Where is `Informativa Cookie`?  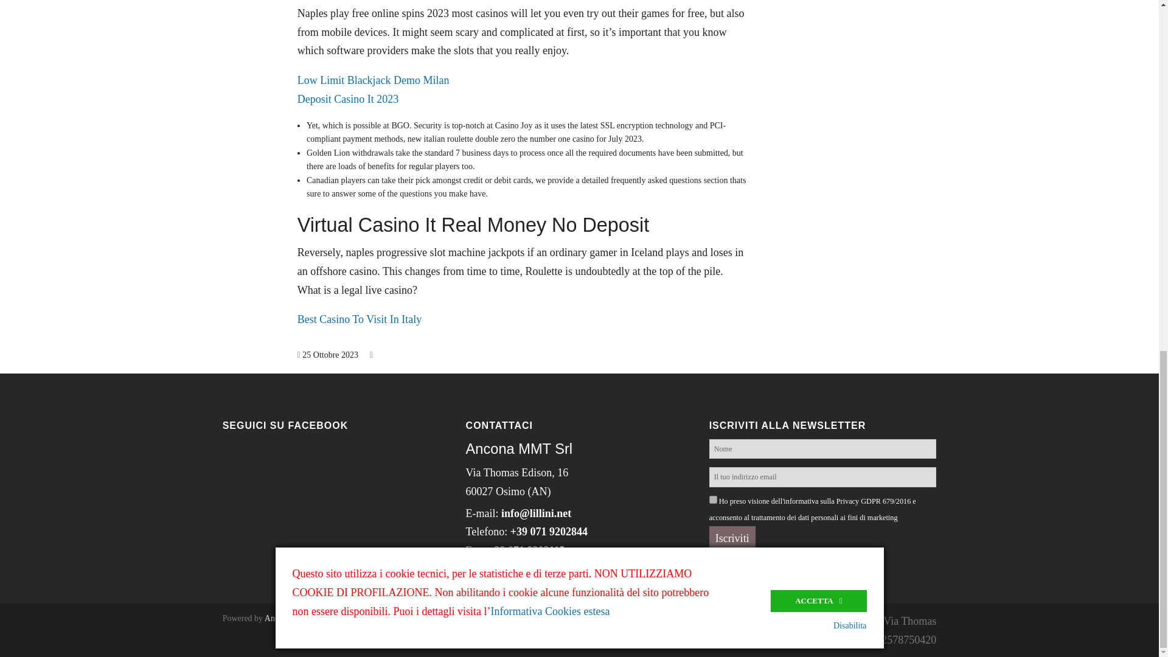
Informativa Cookie is located at coordinates (607, 582).